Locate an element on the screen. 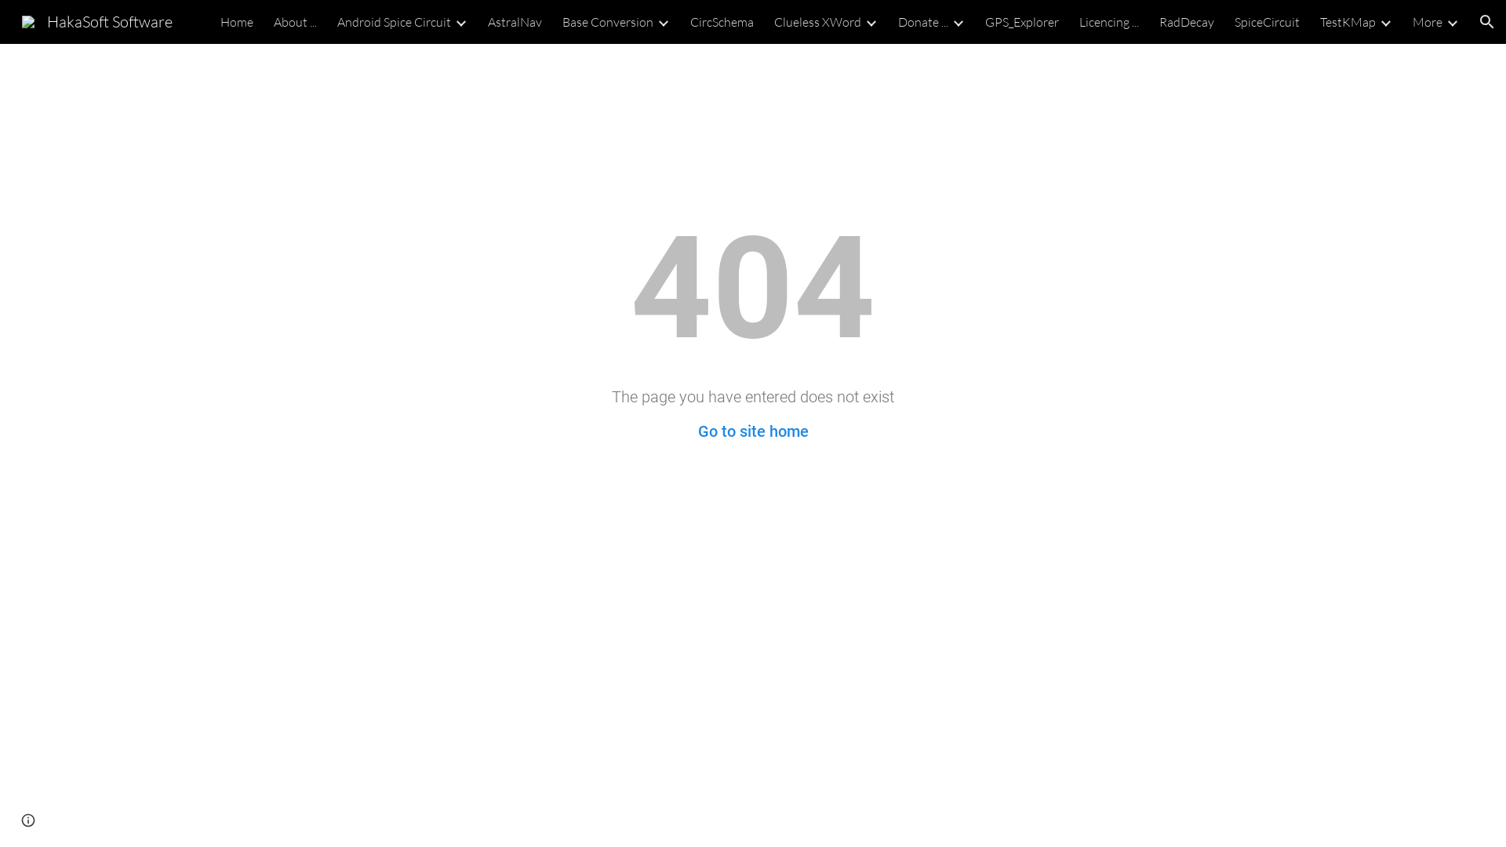  TestKMap is located at coordinates (1348, 22).